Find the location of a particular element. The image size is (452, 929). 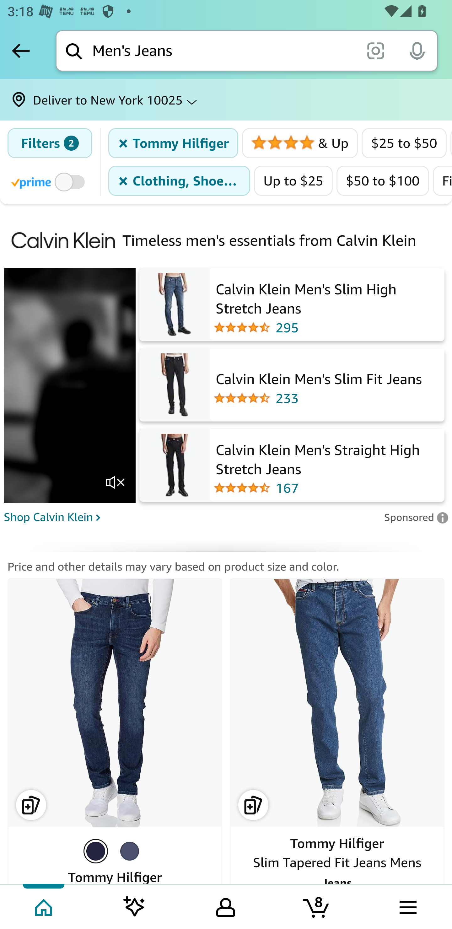

Inspire feed Tab 2 of 5 is located at coordinates (134, 906).